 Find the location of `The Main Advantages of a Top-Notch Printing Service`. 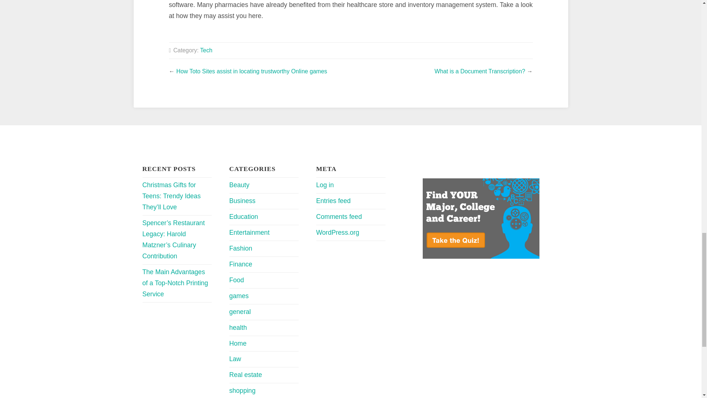

The Main Advantages of a Top-Notch Printing Service is located at coordinates (175, 283).